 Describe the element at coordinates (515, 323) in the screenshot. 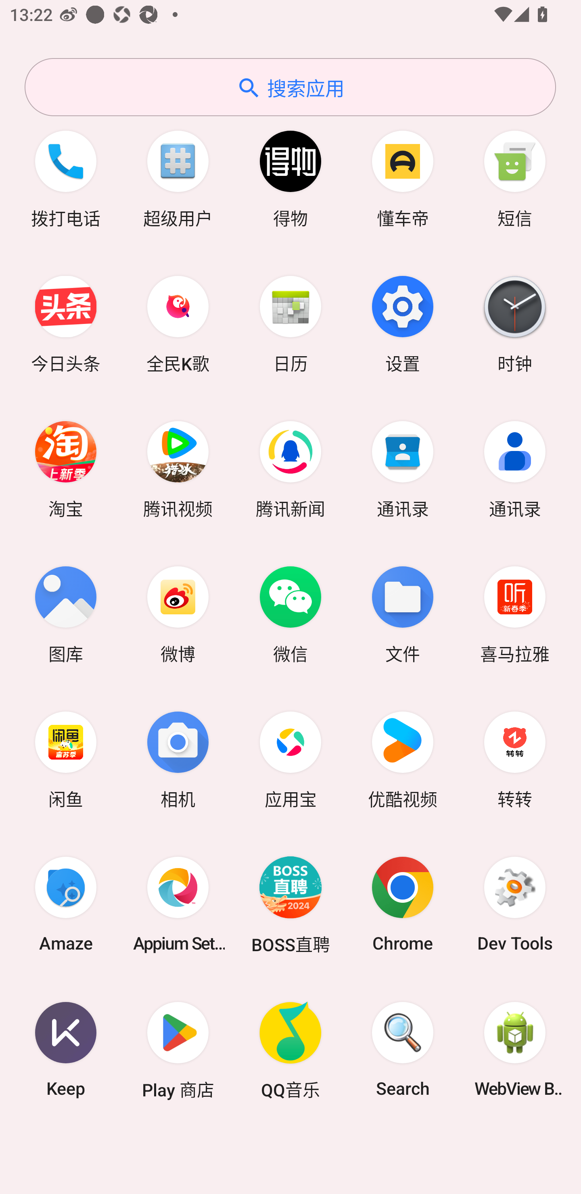

I see `时钟` at that location.